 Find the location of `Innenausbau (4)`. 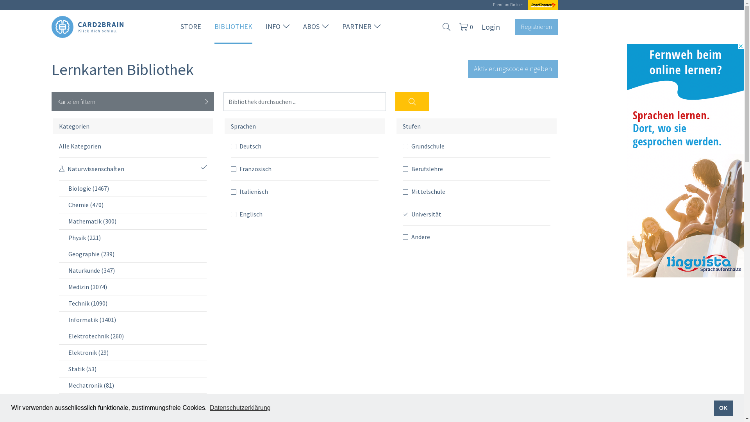

Innenausbau (4) is located at coordinates (137, 402).